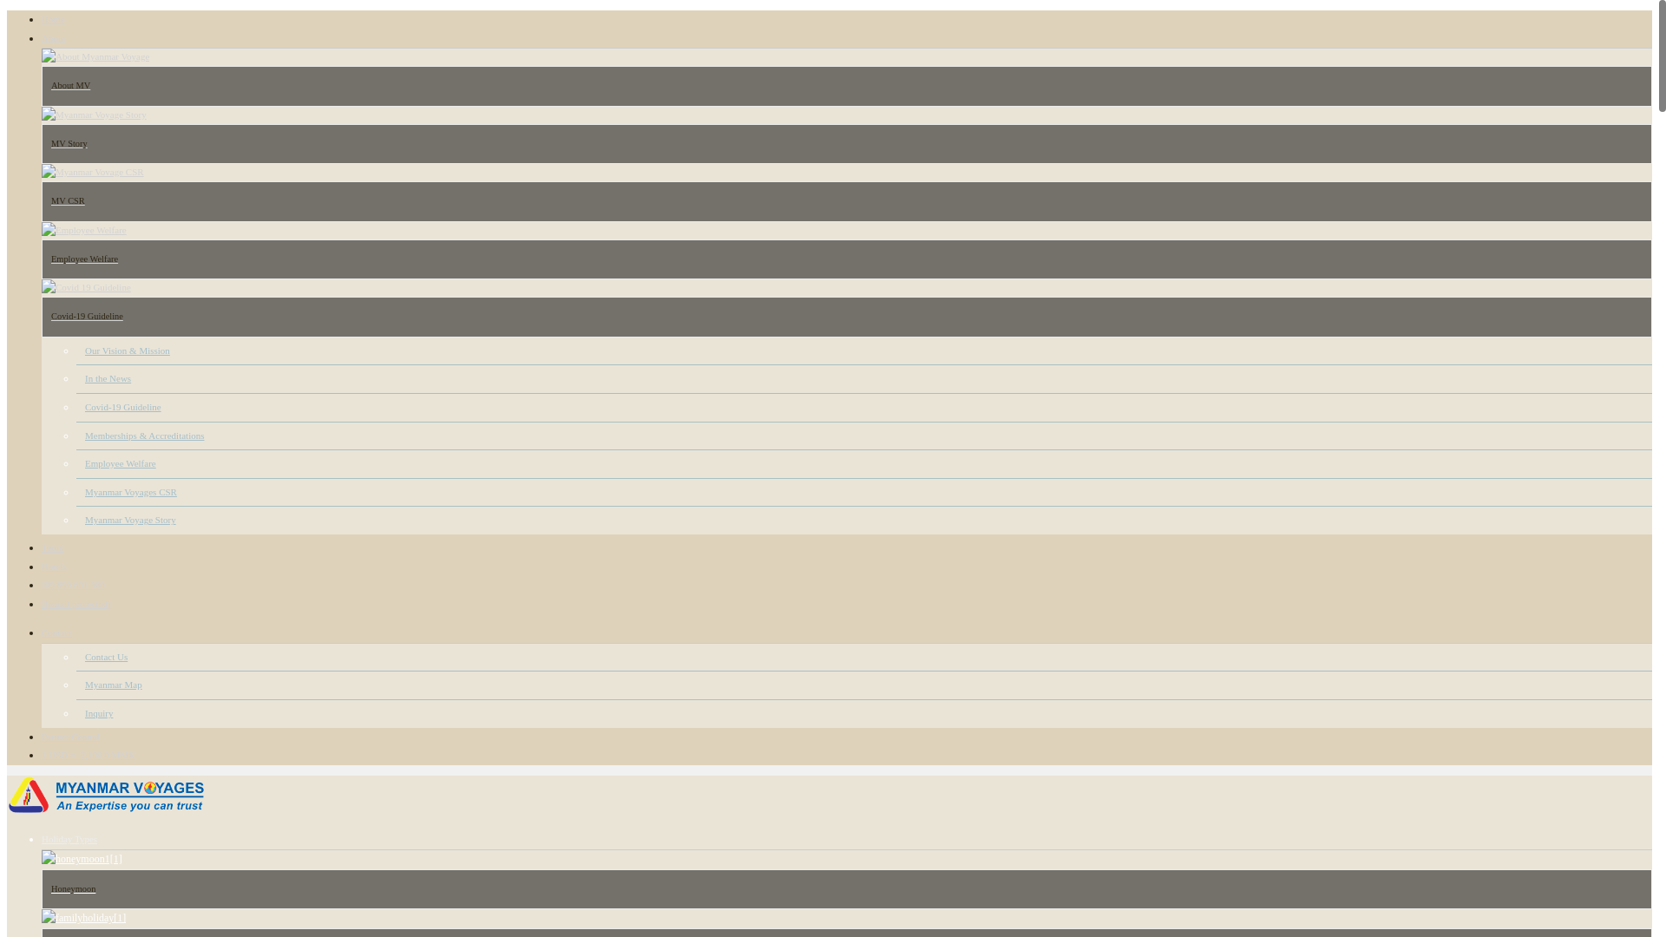 The width and height of the screenshot is (1666, 937). I want to click on Covid-19 Guideline, so click(123, 407).